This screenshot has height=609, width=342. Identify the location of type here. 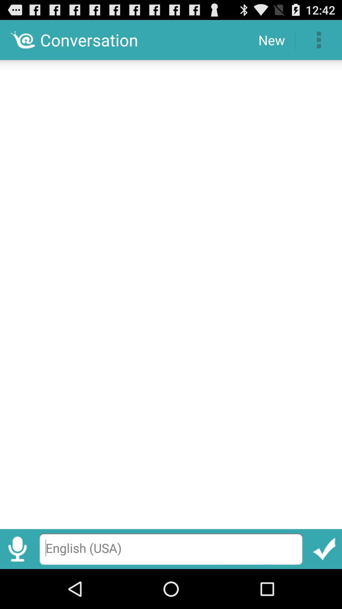
(171, 549).